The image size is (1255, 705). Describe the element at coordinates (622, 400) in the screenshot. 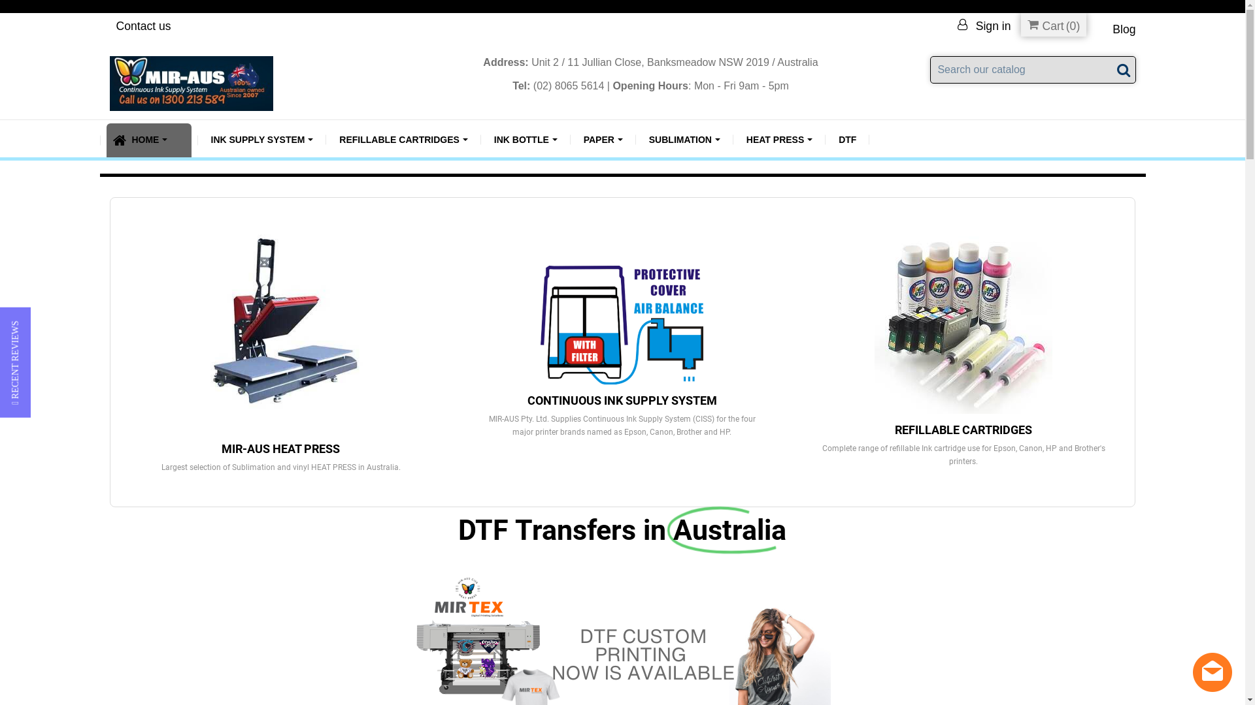

I see `CONTINUOUS INK SUPPLY SYSTEM` at that location.